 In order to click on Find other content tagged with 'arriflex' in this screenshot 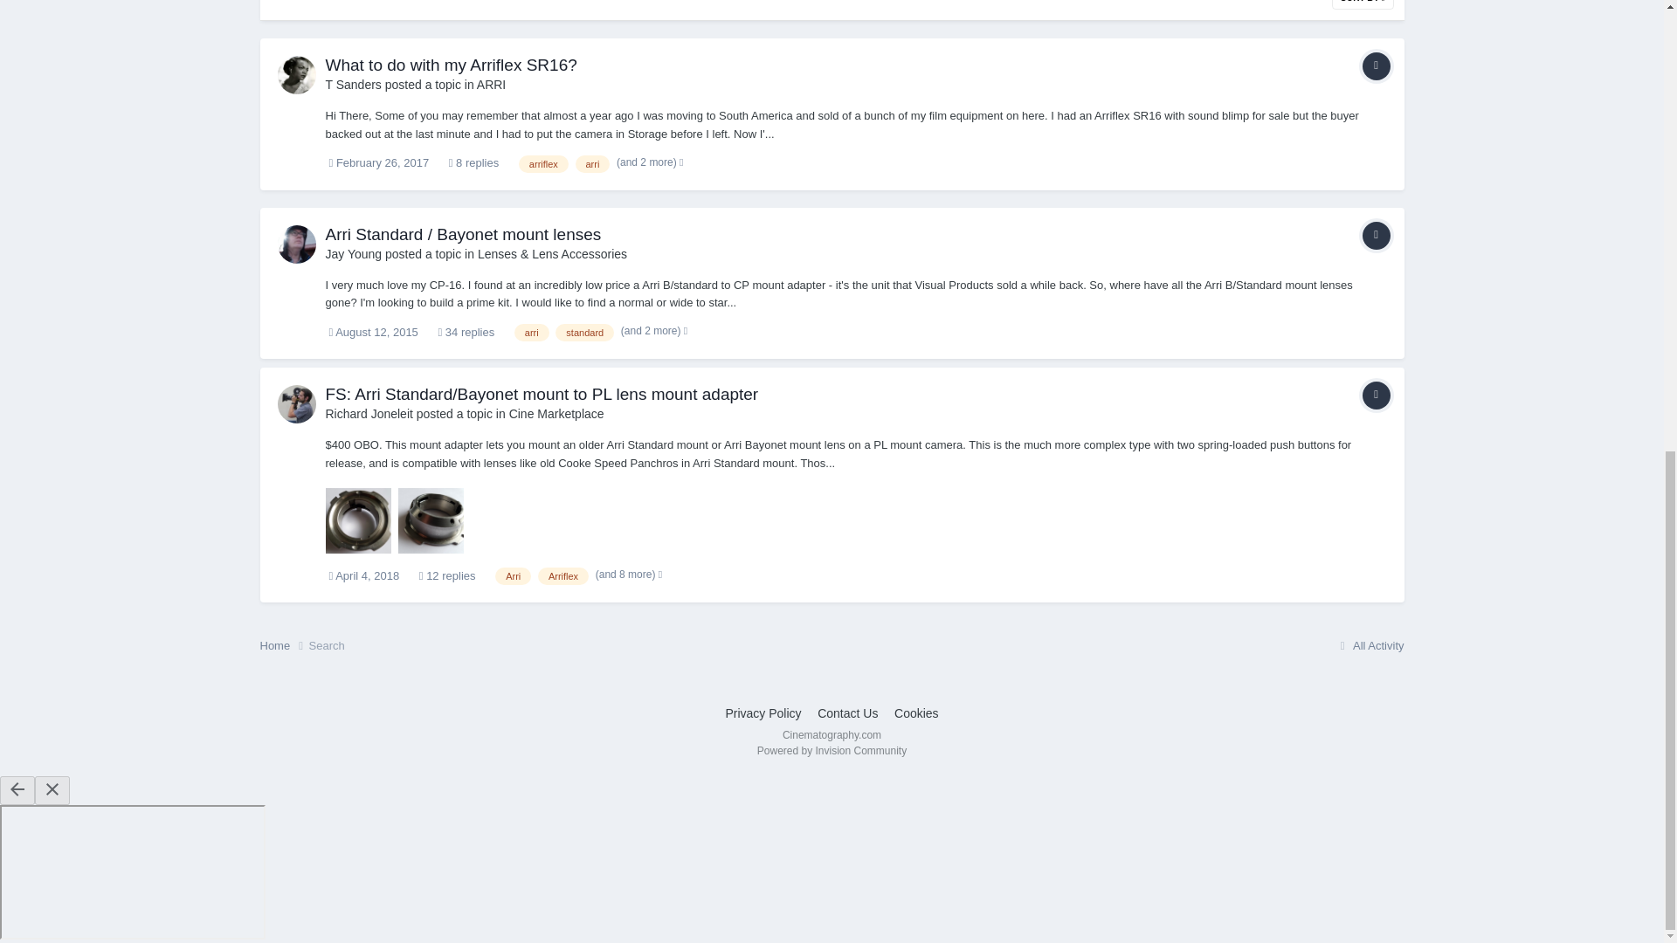, I will do `click(543, 164)`.